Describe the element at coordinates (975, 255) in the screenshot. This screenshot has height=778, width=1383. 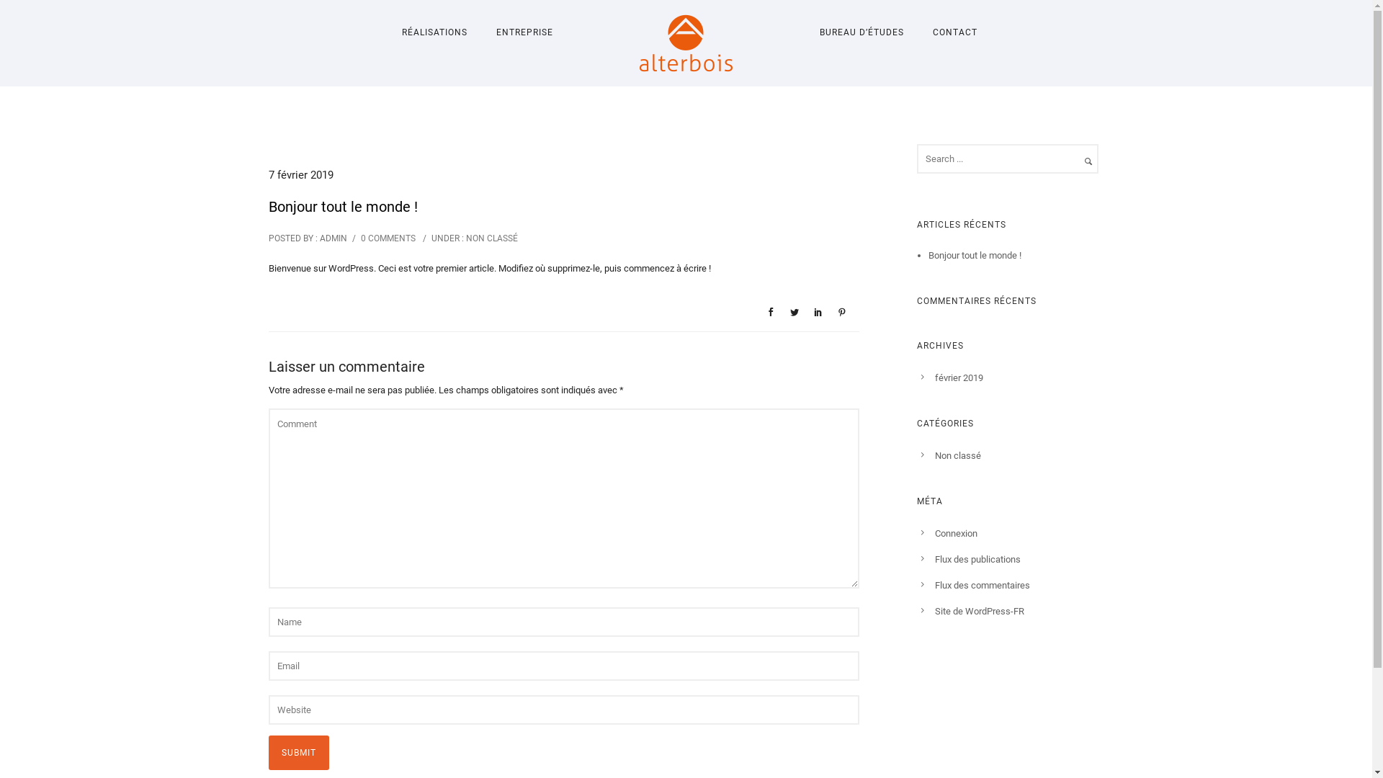
I see `Bonjour tout le monde !` at that location.